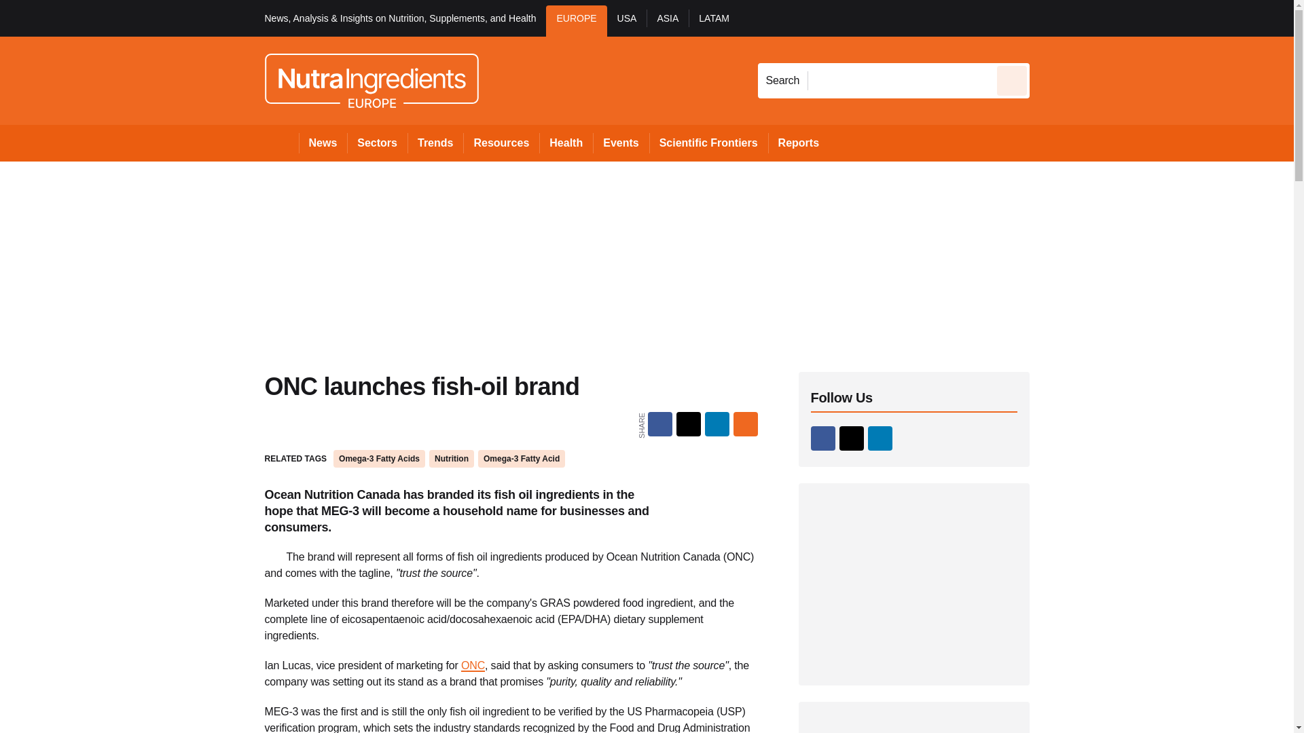 Image resolution: width=1304 pixels, height=733 pixels. I want to click on 3rd party ad content, so click(914, 584).